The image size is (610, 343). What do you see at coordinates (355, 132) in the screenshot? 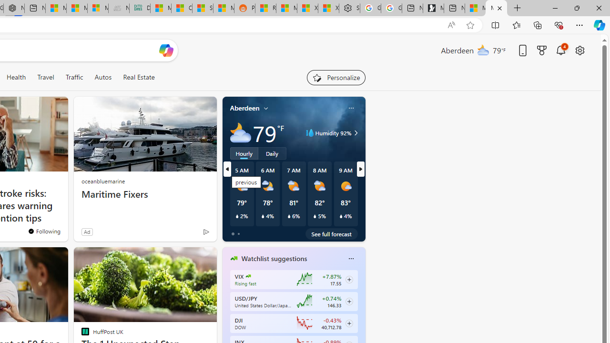
I see `Humidity 92%` at bounding box center [355, 132].